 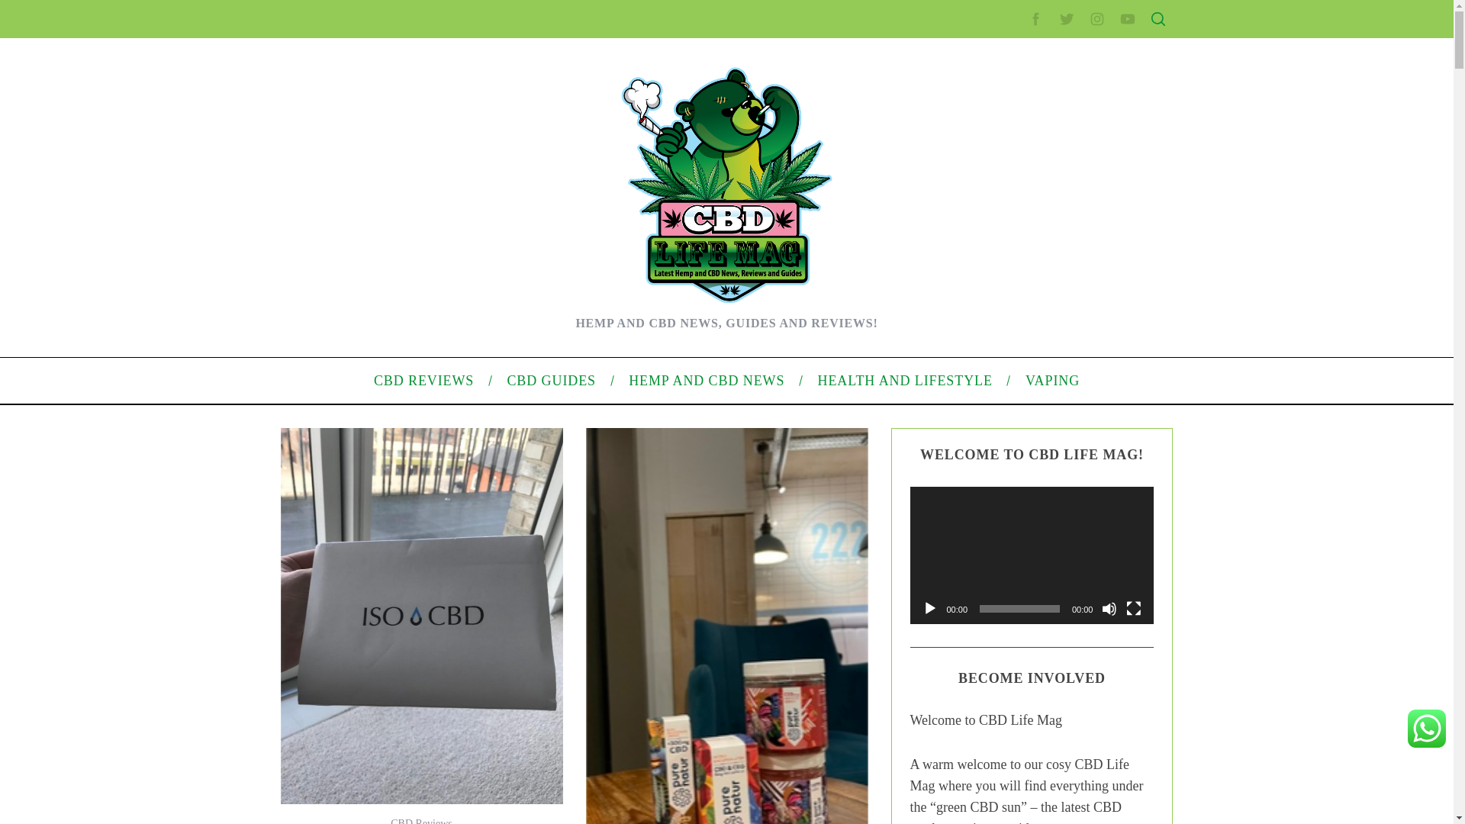 I want to click on Log in, so click(x=986, y=592).